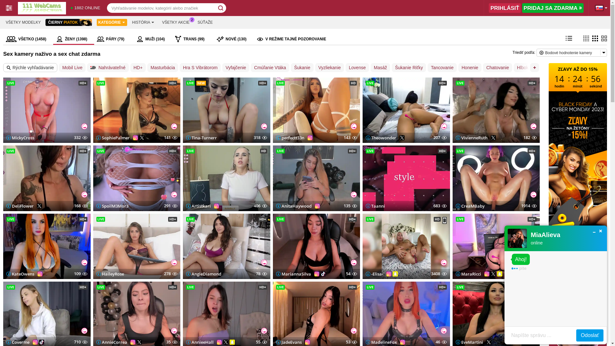  What do you see at coordinates (442, 68) in the screenshot?
I see `Tancovanie` at bounding box center [442, 68].